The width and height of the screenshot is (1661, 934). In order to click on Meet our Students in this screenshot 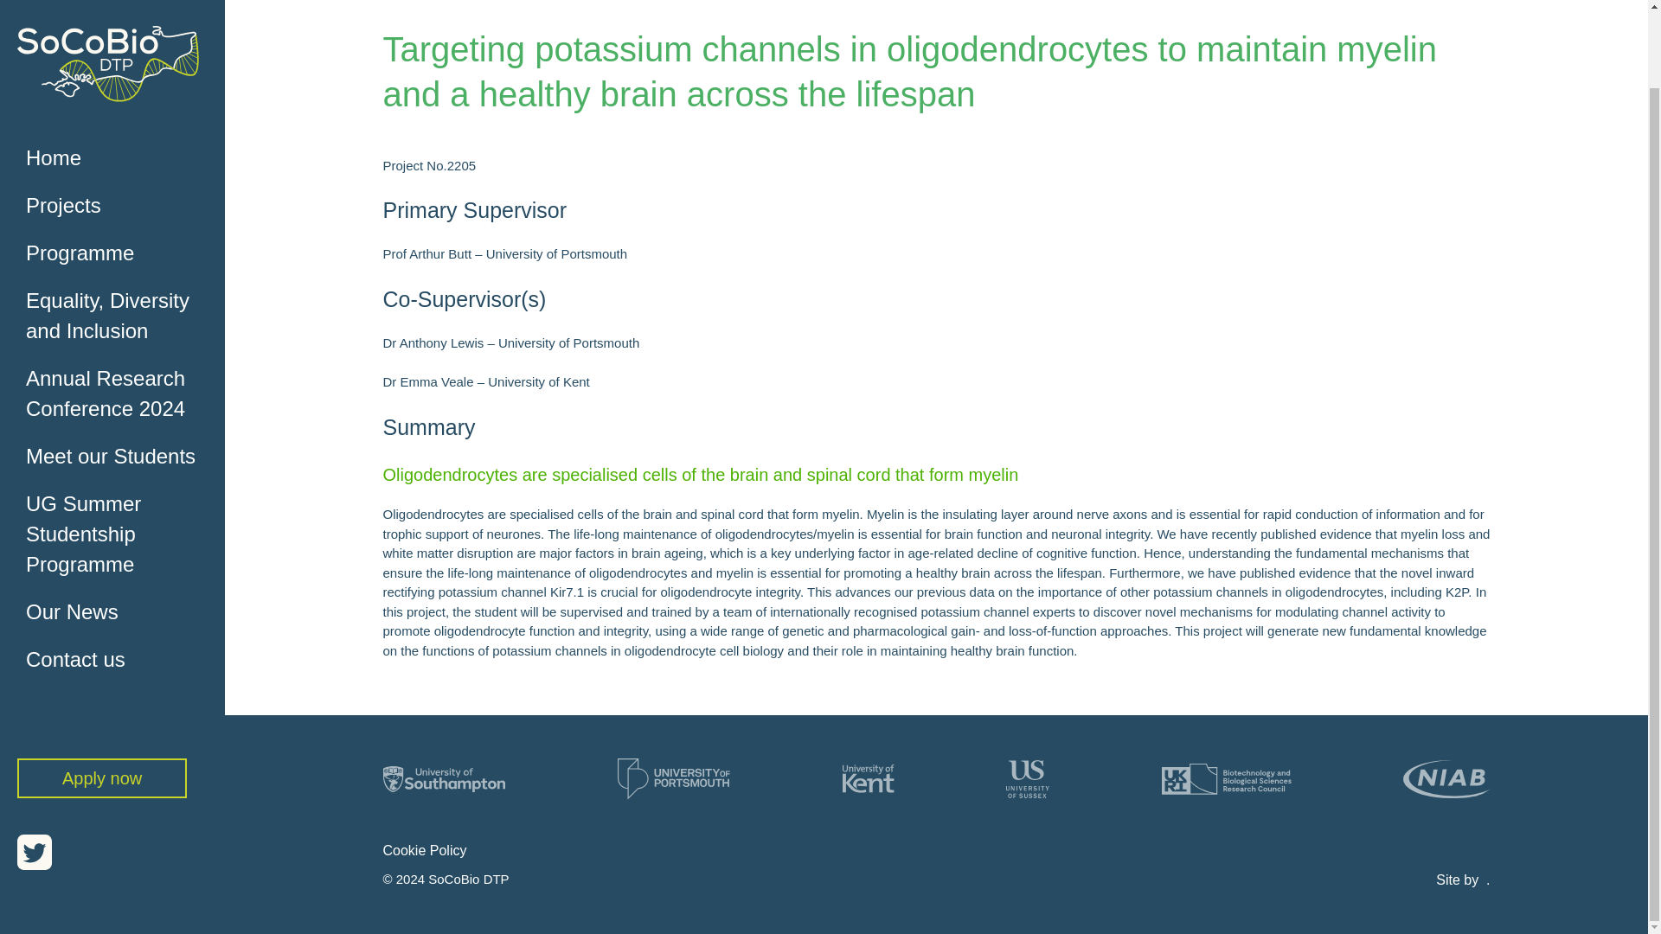, I will do `click(120, 372)`.